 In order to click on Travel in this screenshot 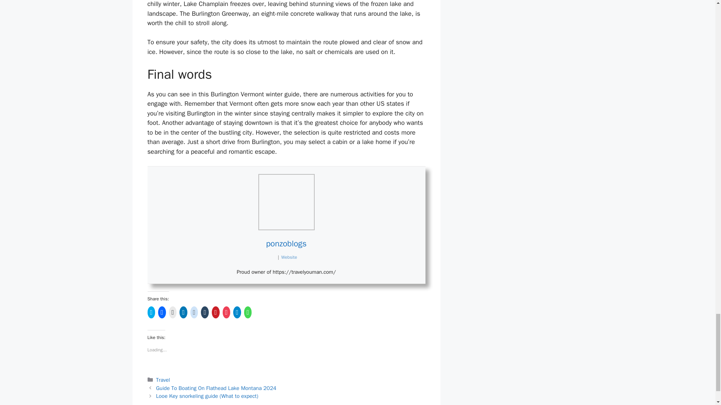, I will do `click(163, 379)`.